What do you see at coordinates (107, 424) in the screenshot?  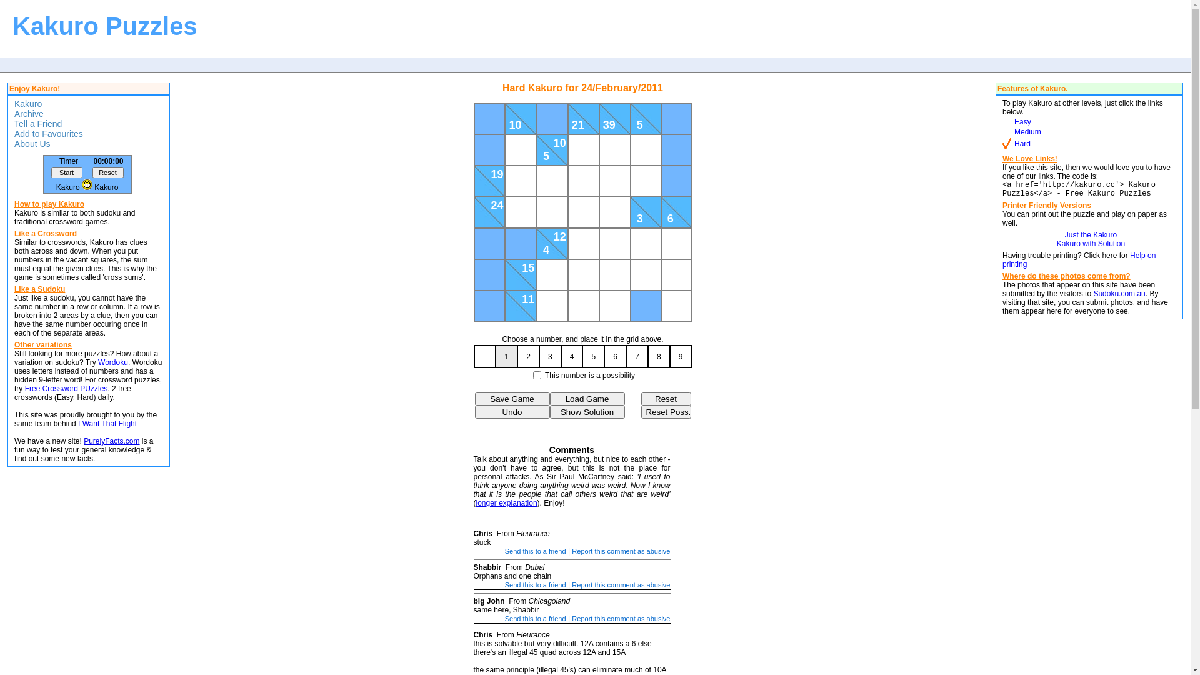 I see `I Want That Flight` at bounding box center [107, 424].